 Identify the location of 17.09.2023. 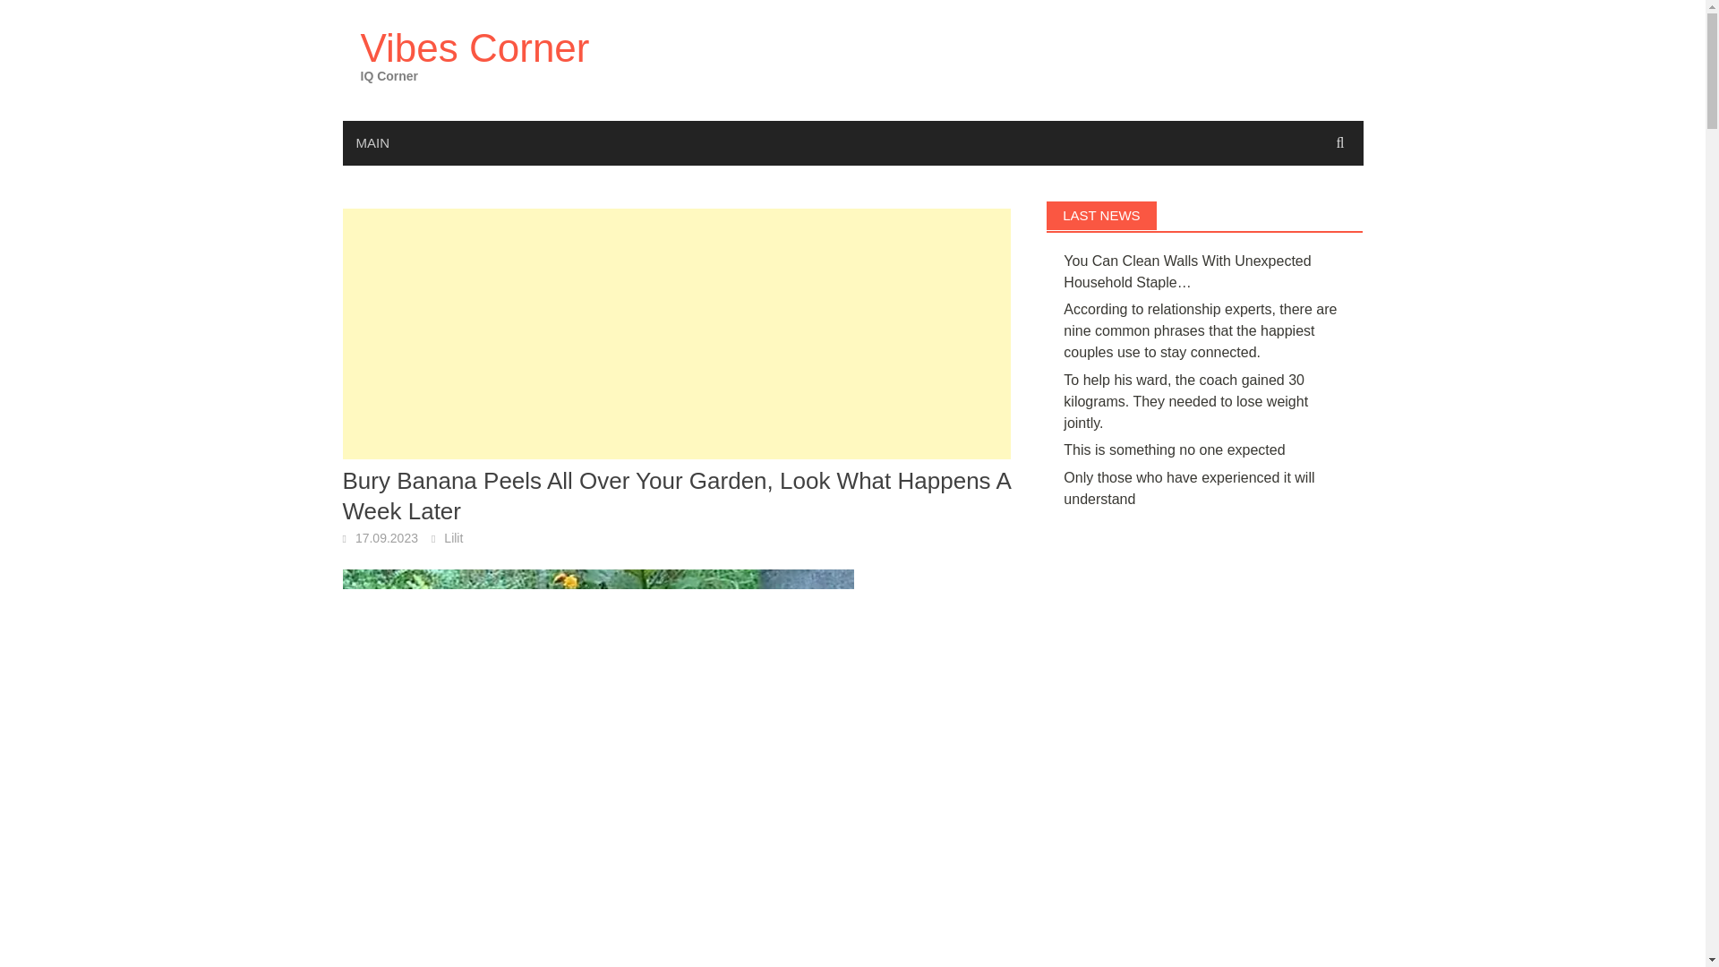
(387, 537).